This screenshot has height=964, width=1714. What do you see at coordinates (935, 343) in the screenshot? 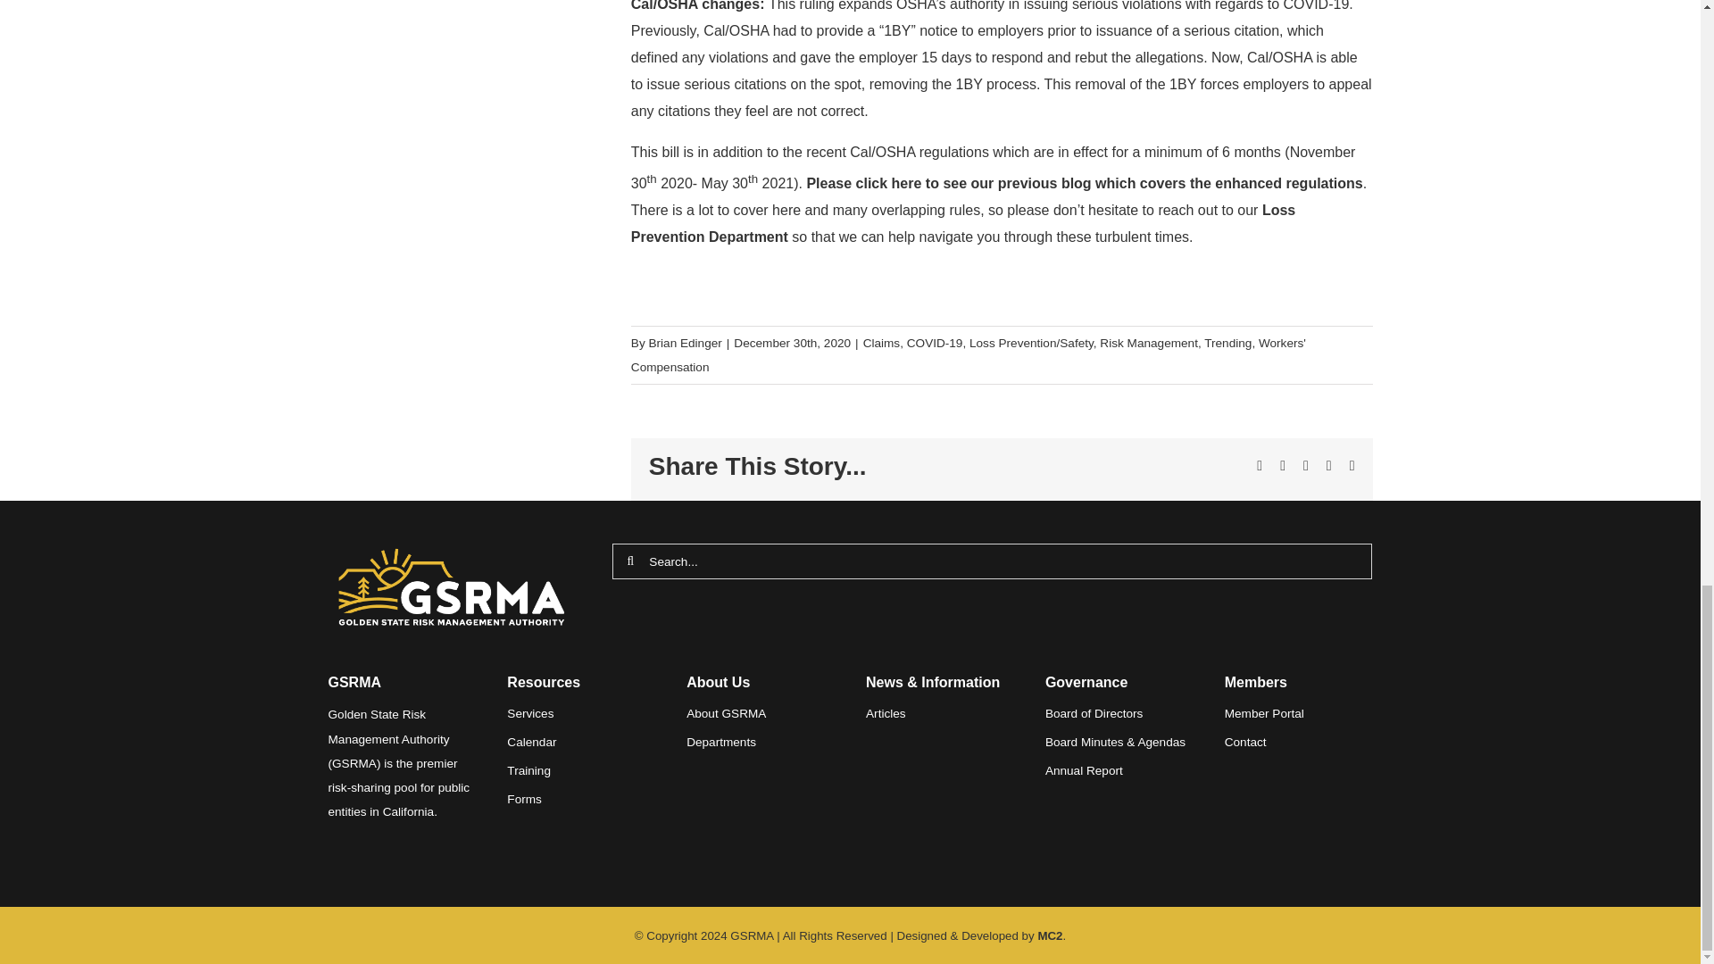
I see `COVID-19` at bounding box center [935, 343].